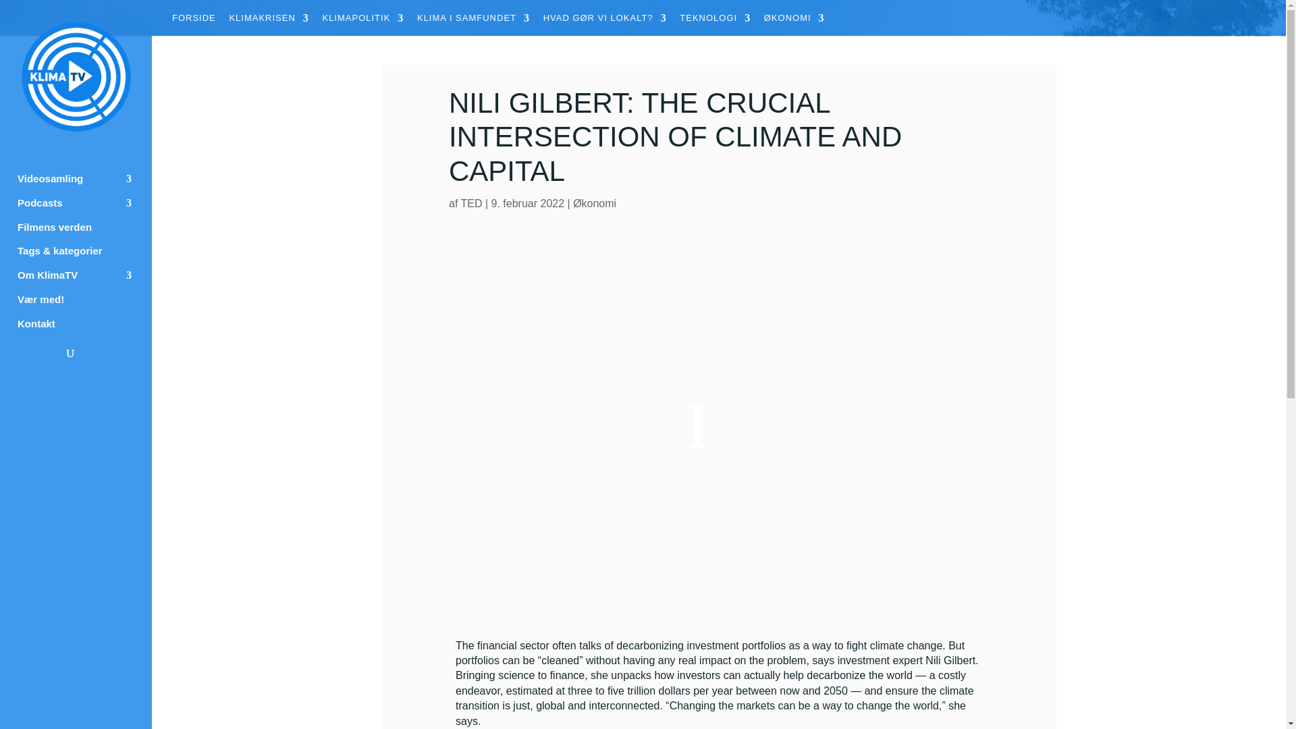 Image resolution: width=1296 pixels, height=729 pixels. What do you see at coordinates (194, 22) in the screenshot?
I see `FORSIDE` at bounding box center [194, 22].